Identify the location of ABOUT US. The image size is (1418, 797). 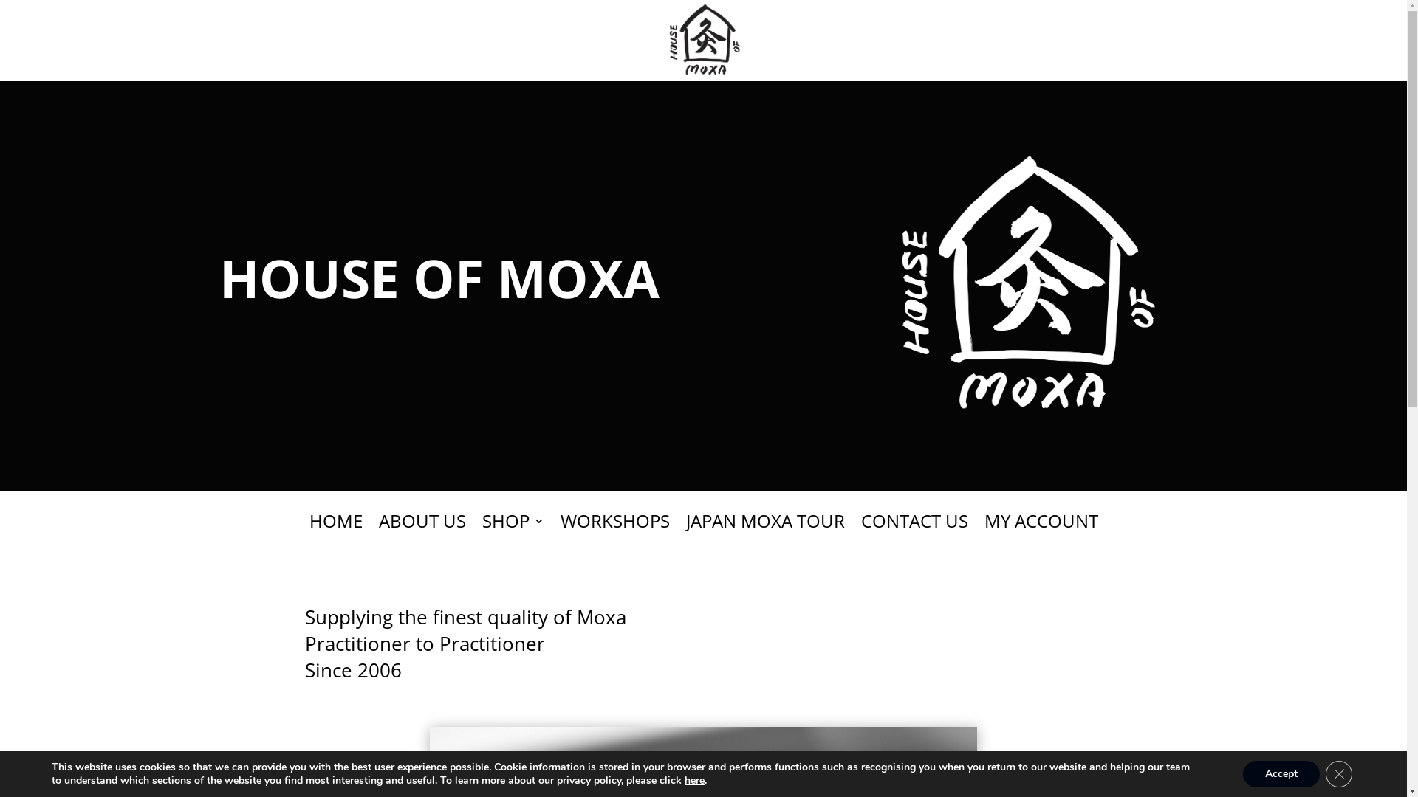
(422, 531).